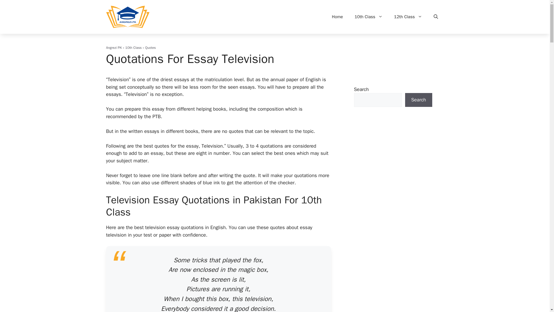 The width and height of the screenshot is (554, 312). Describe the element at coordinates (150, 47) in the screenshot. I see `Quotes` at that location.